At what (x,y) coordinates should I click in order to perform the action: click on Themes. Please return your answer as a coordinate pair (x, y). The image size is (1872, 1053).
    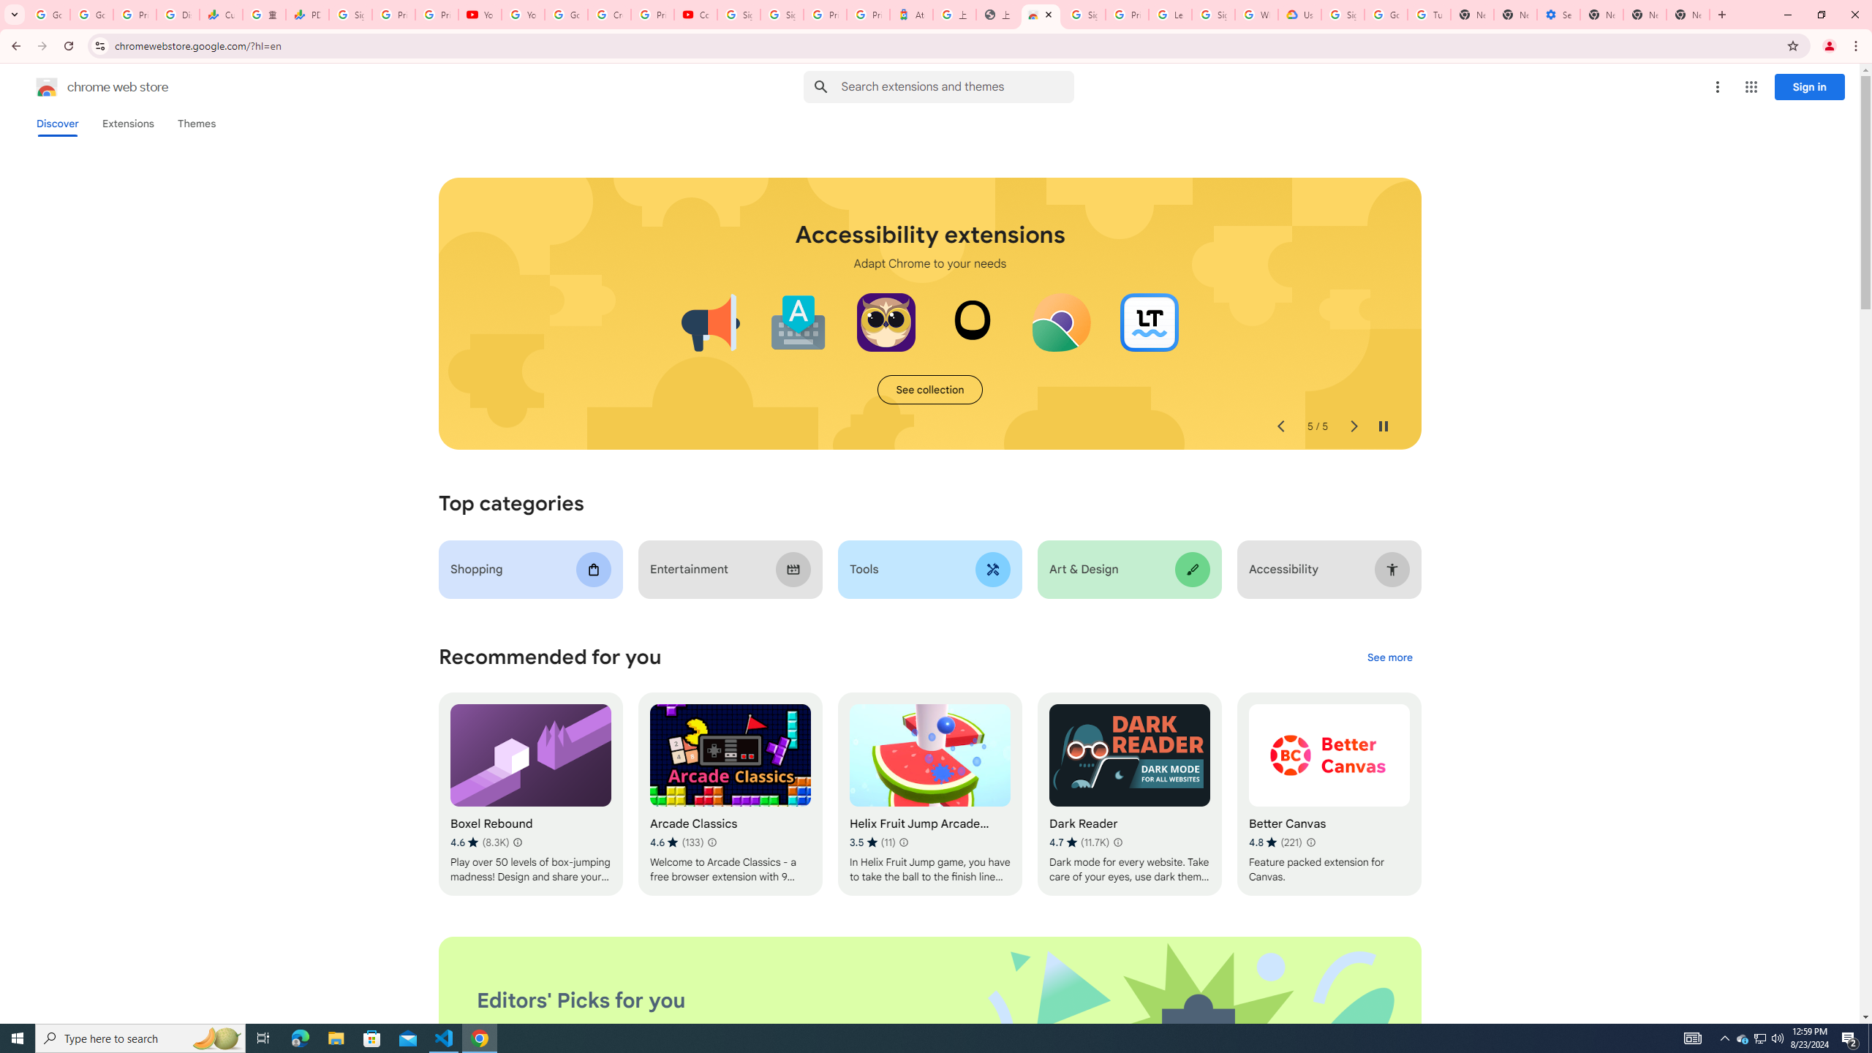
    Looking at the image, I should click on (196, 124).